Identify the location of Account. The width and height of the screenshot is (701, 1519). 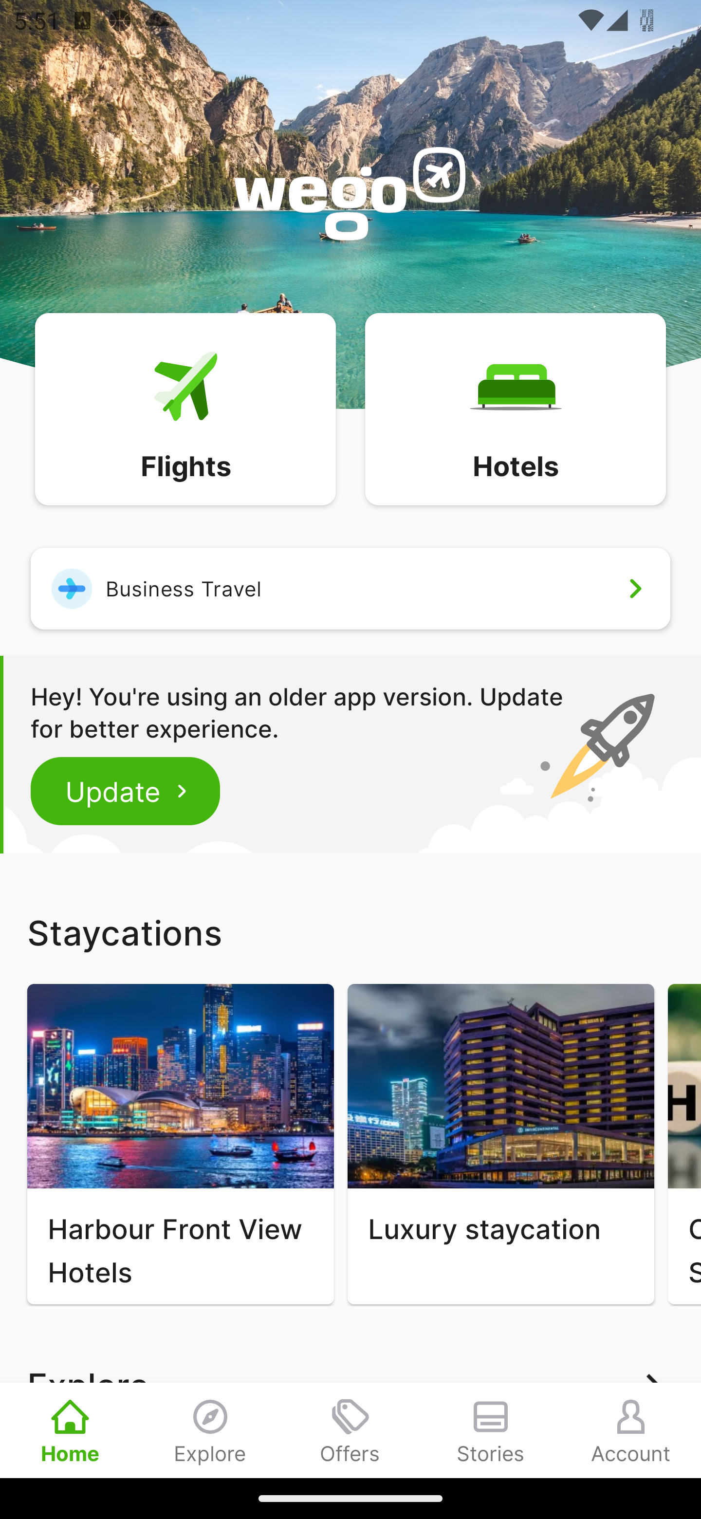
(631, 1430).